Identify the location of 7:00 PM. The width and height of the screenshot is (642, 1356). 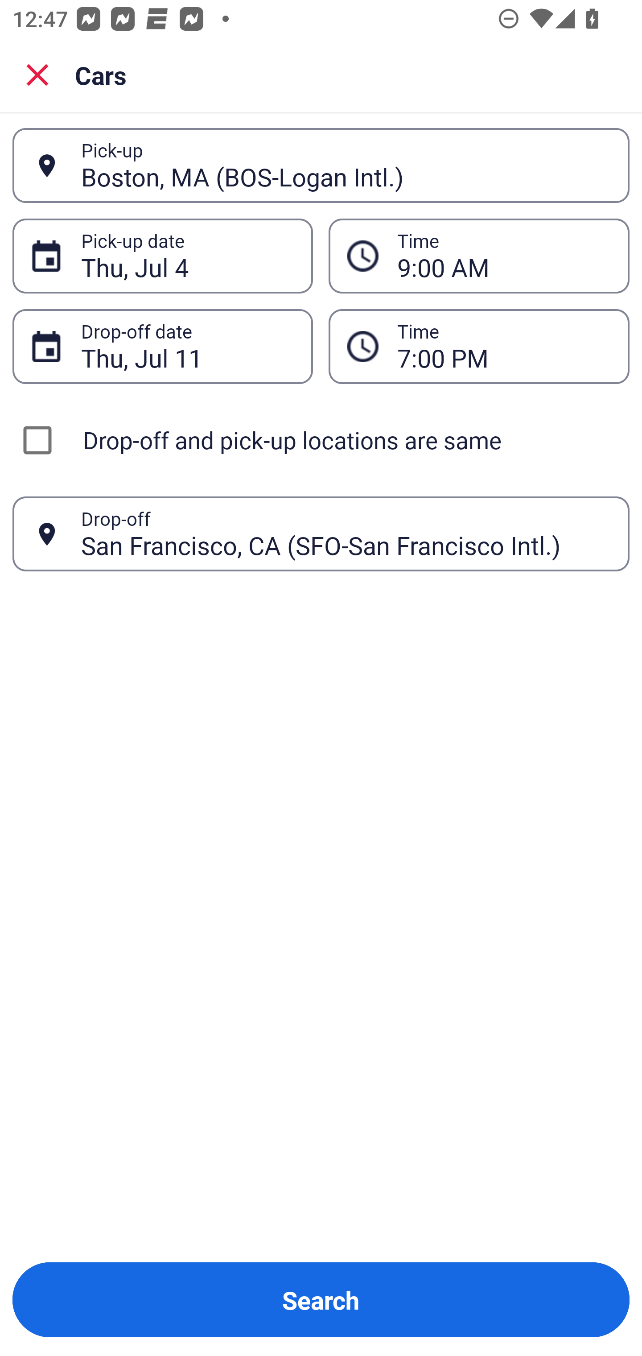
(504, 346).